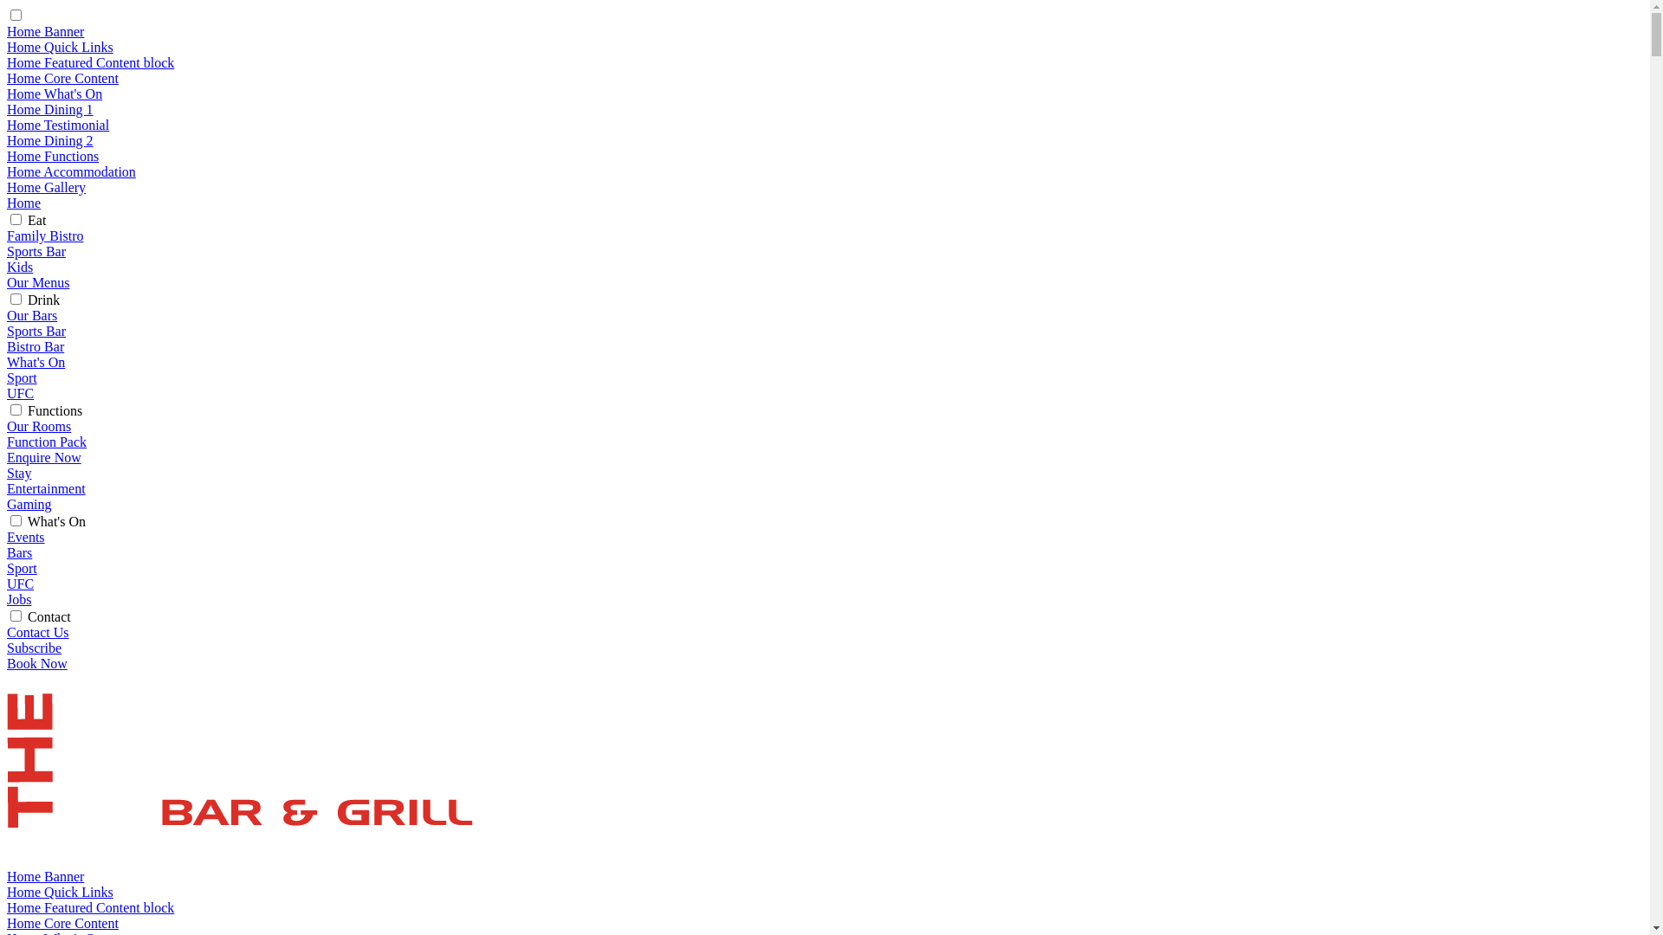 The height and width of the screenshot is (935, 1663). I want to click on Sports Bar, so click(36, 251).